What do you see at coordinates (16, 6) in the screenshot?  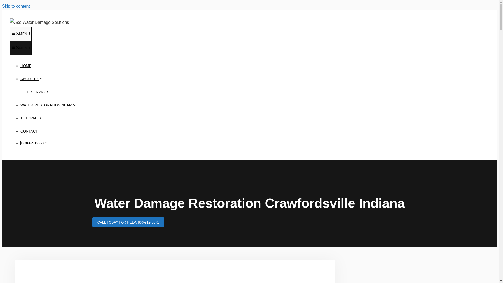 I see `Skip to content` at bounding box center [16, 6].